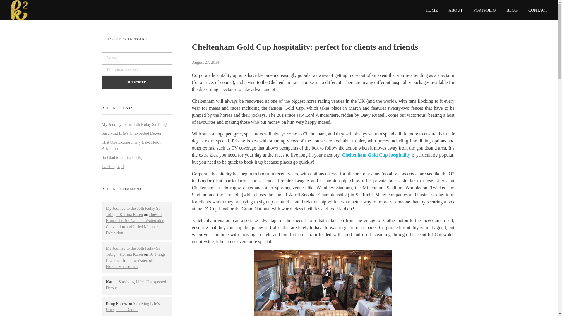 Image resolution: width=562 pixels, height=316 pixels. Describe the element at coordinates (535, 8) in the screenshot. I see `CONTACT` at that location.